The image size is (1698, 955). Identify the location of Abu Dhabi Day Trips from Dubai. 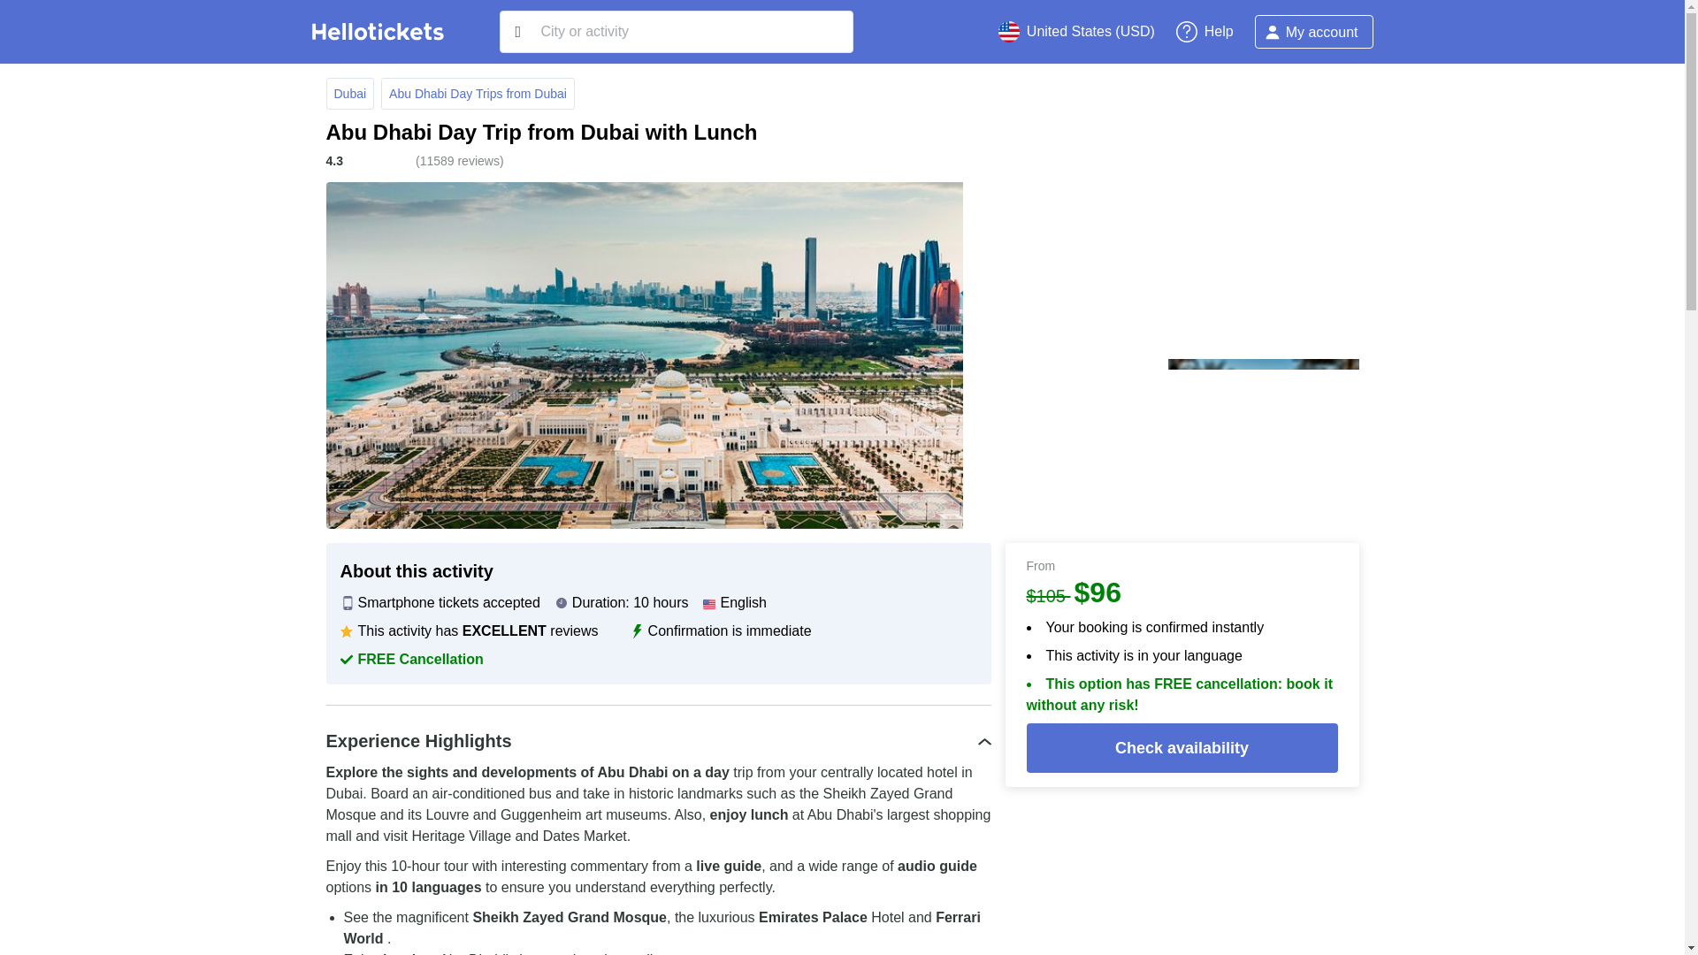
(478, 94).